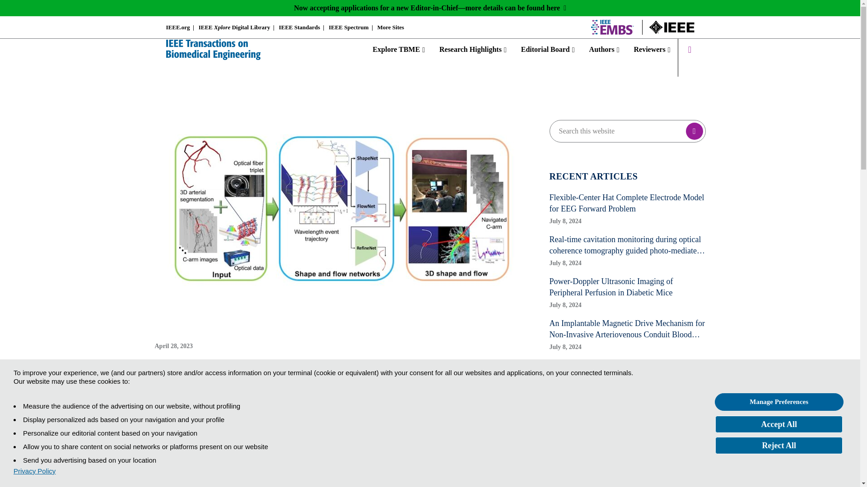 The image size is (867, 487). I want to click on IEEE Spectrum, so click(349, 27).